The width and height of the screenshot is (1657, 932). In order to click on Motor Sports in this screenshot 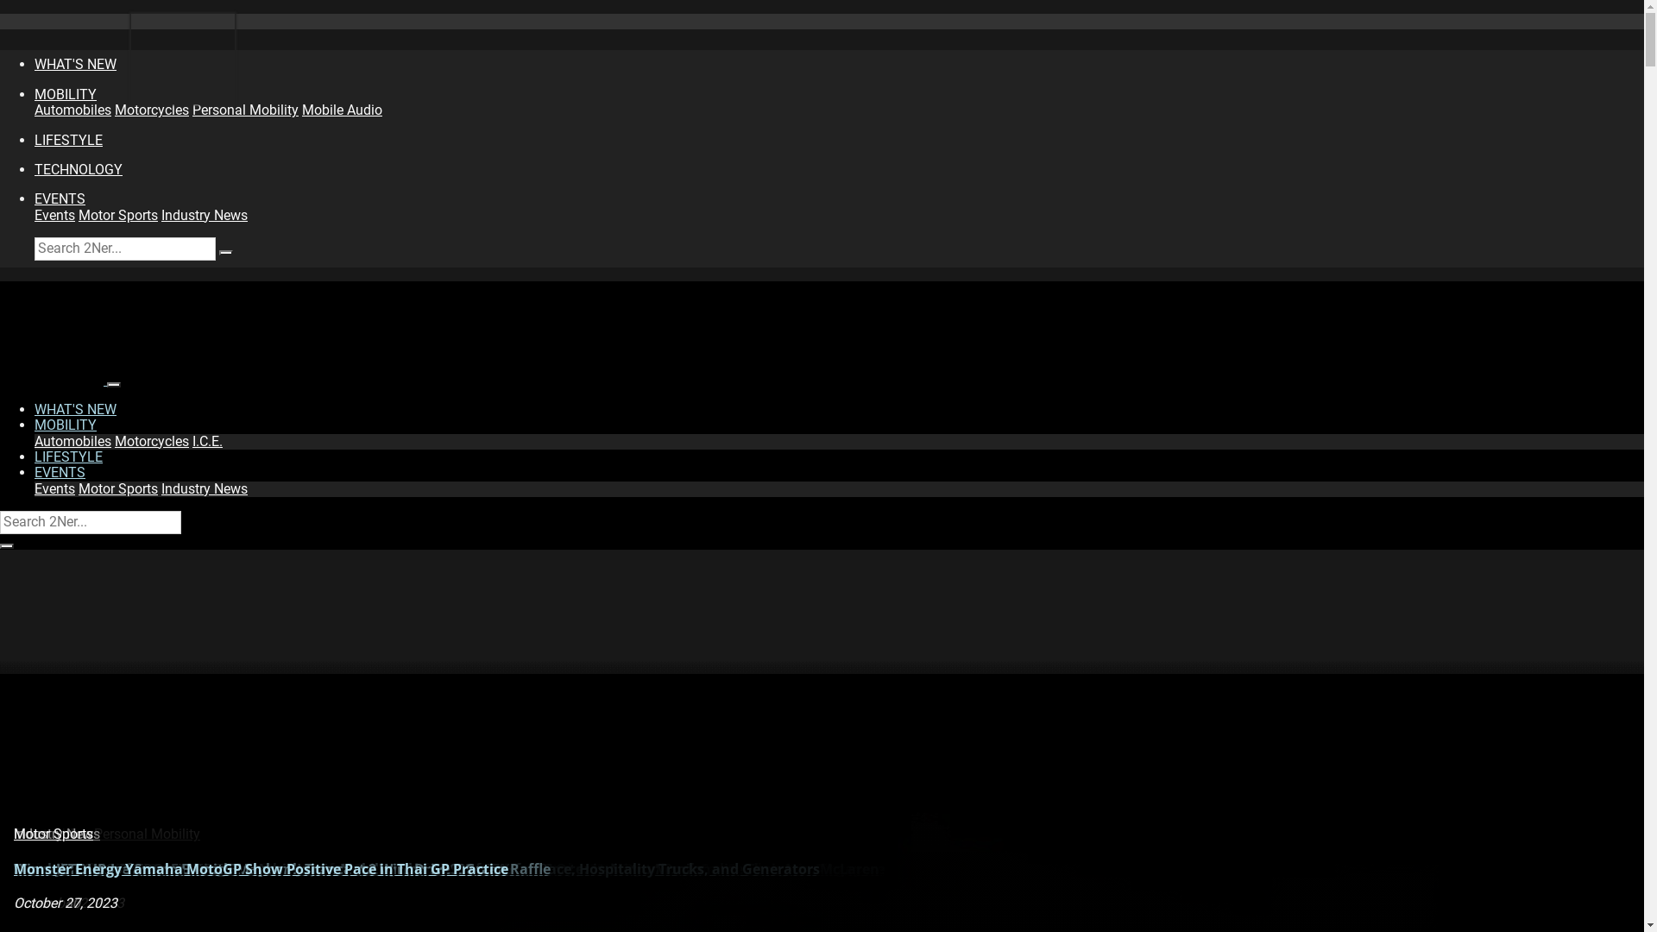, I will do `click(54, 834)`.